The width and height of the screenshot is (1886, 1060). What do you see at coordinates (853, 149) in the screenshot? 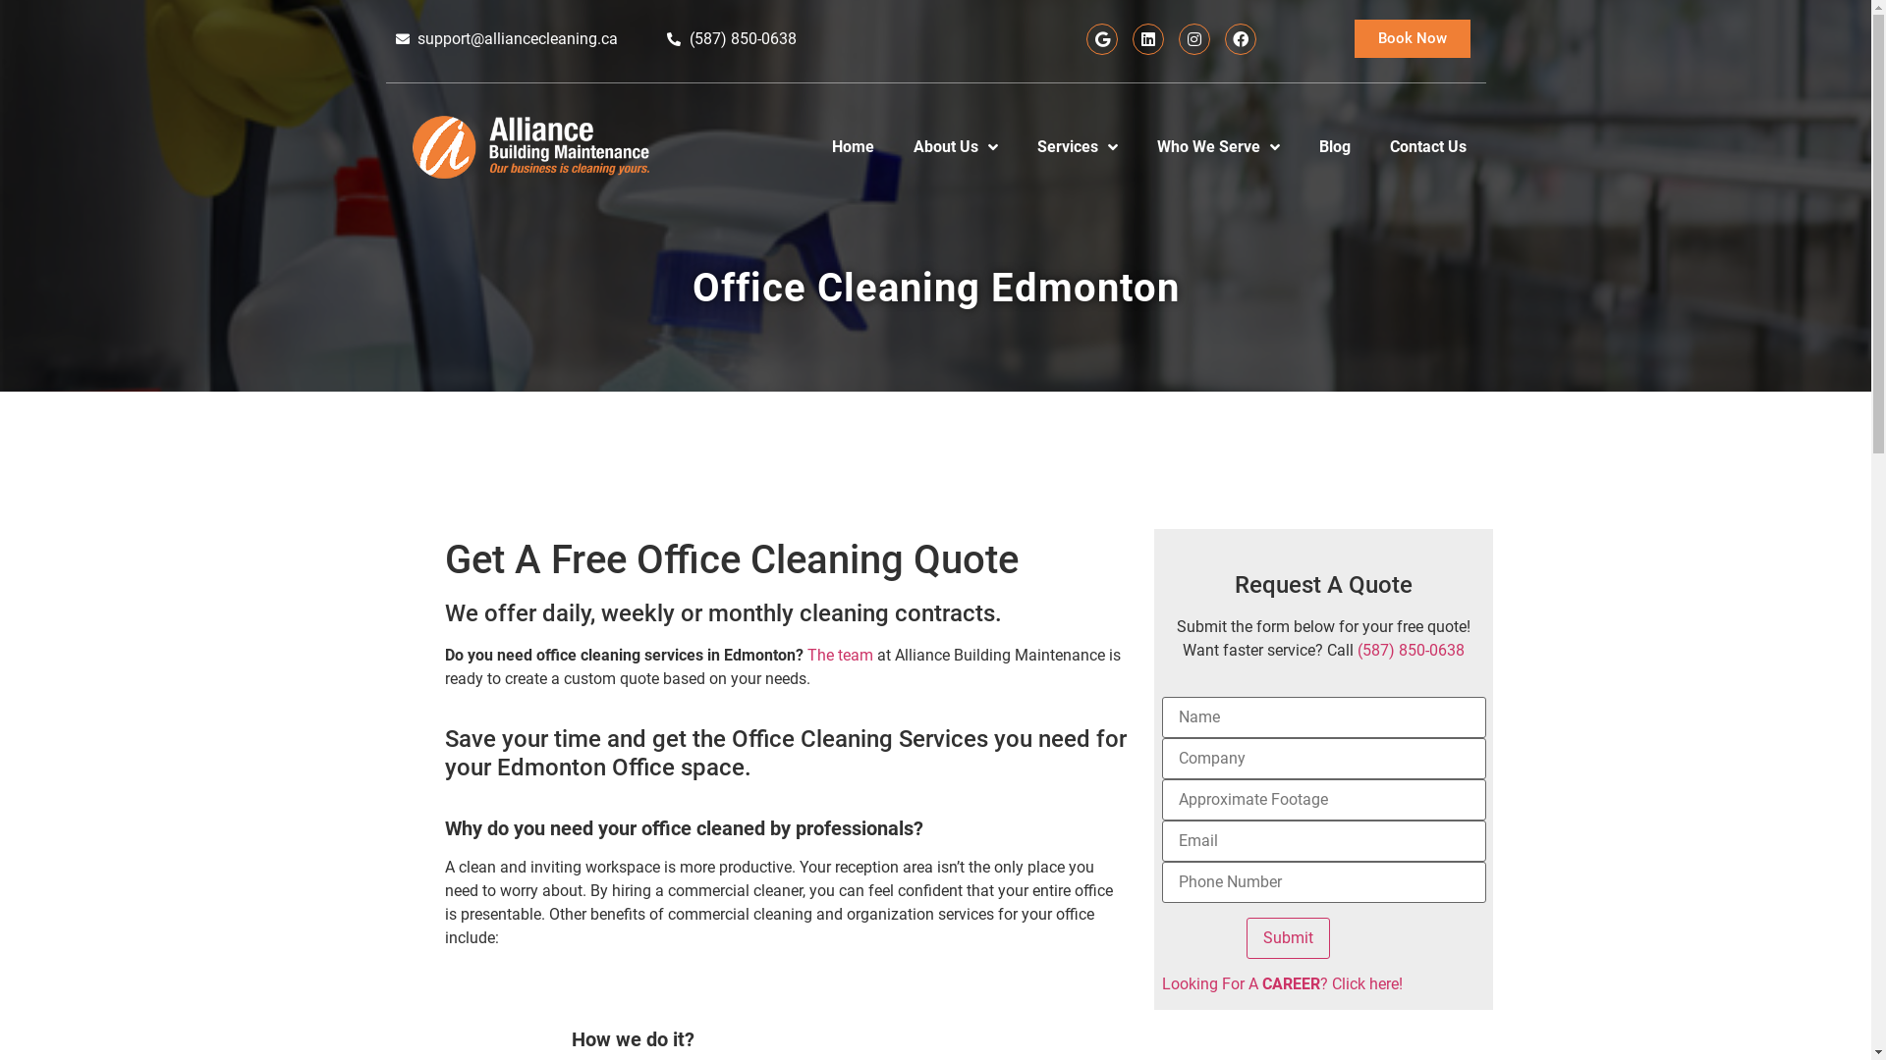
I see `Home` at bounding box center [853, 149].